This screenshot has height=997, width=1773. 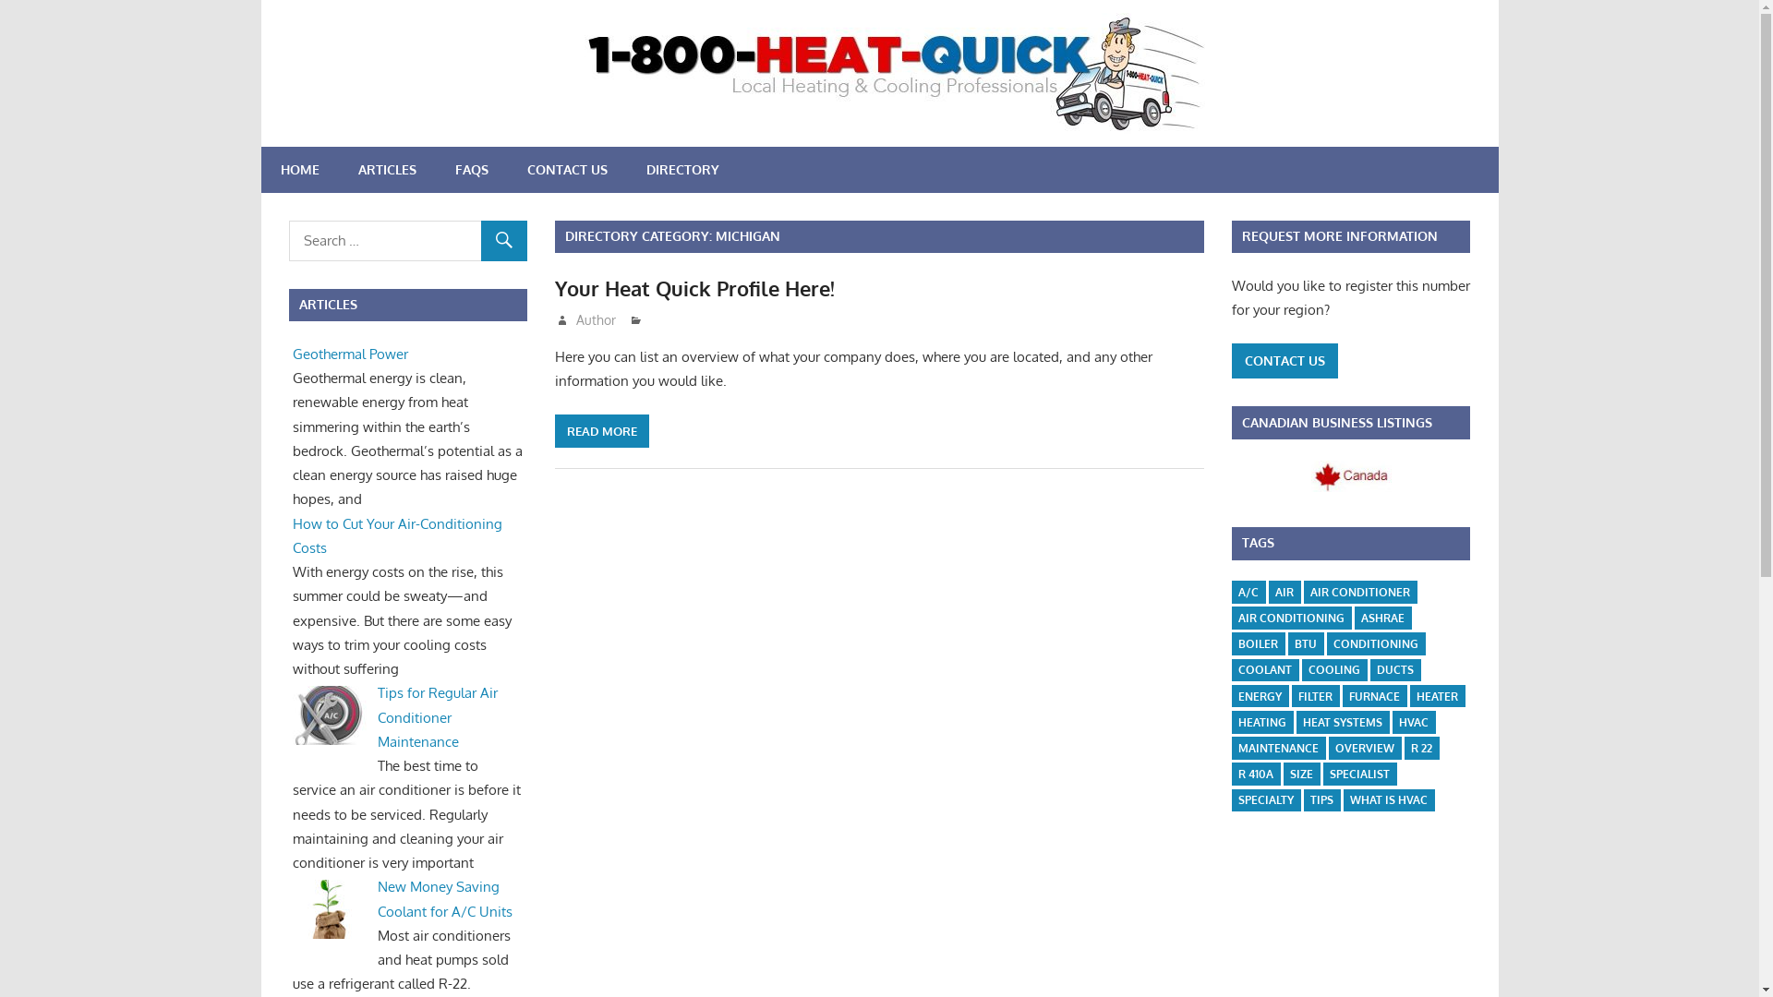 What do you see at coordinates (1395, 670) in the screenshot?
I see `DUCTS` at bounding box center [1395, 670].